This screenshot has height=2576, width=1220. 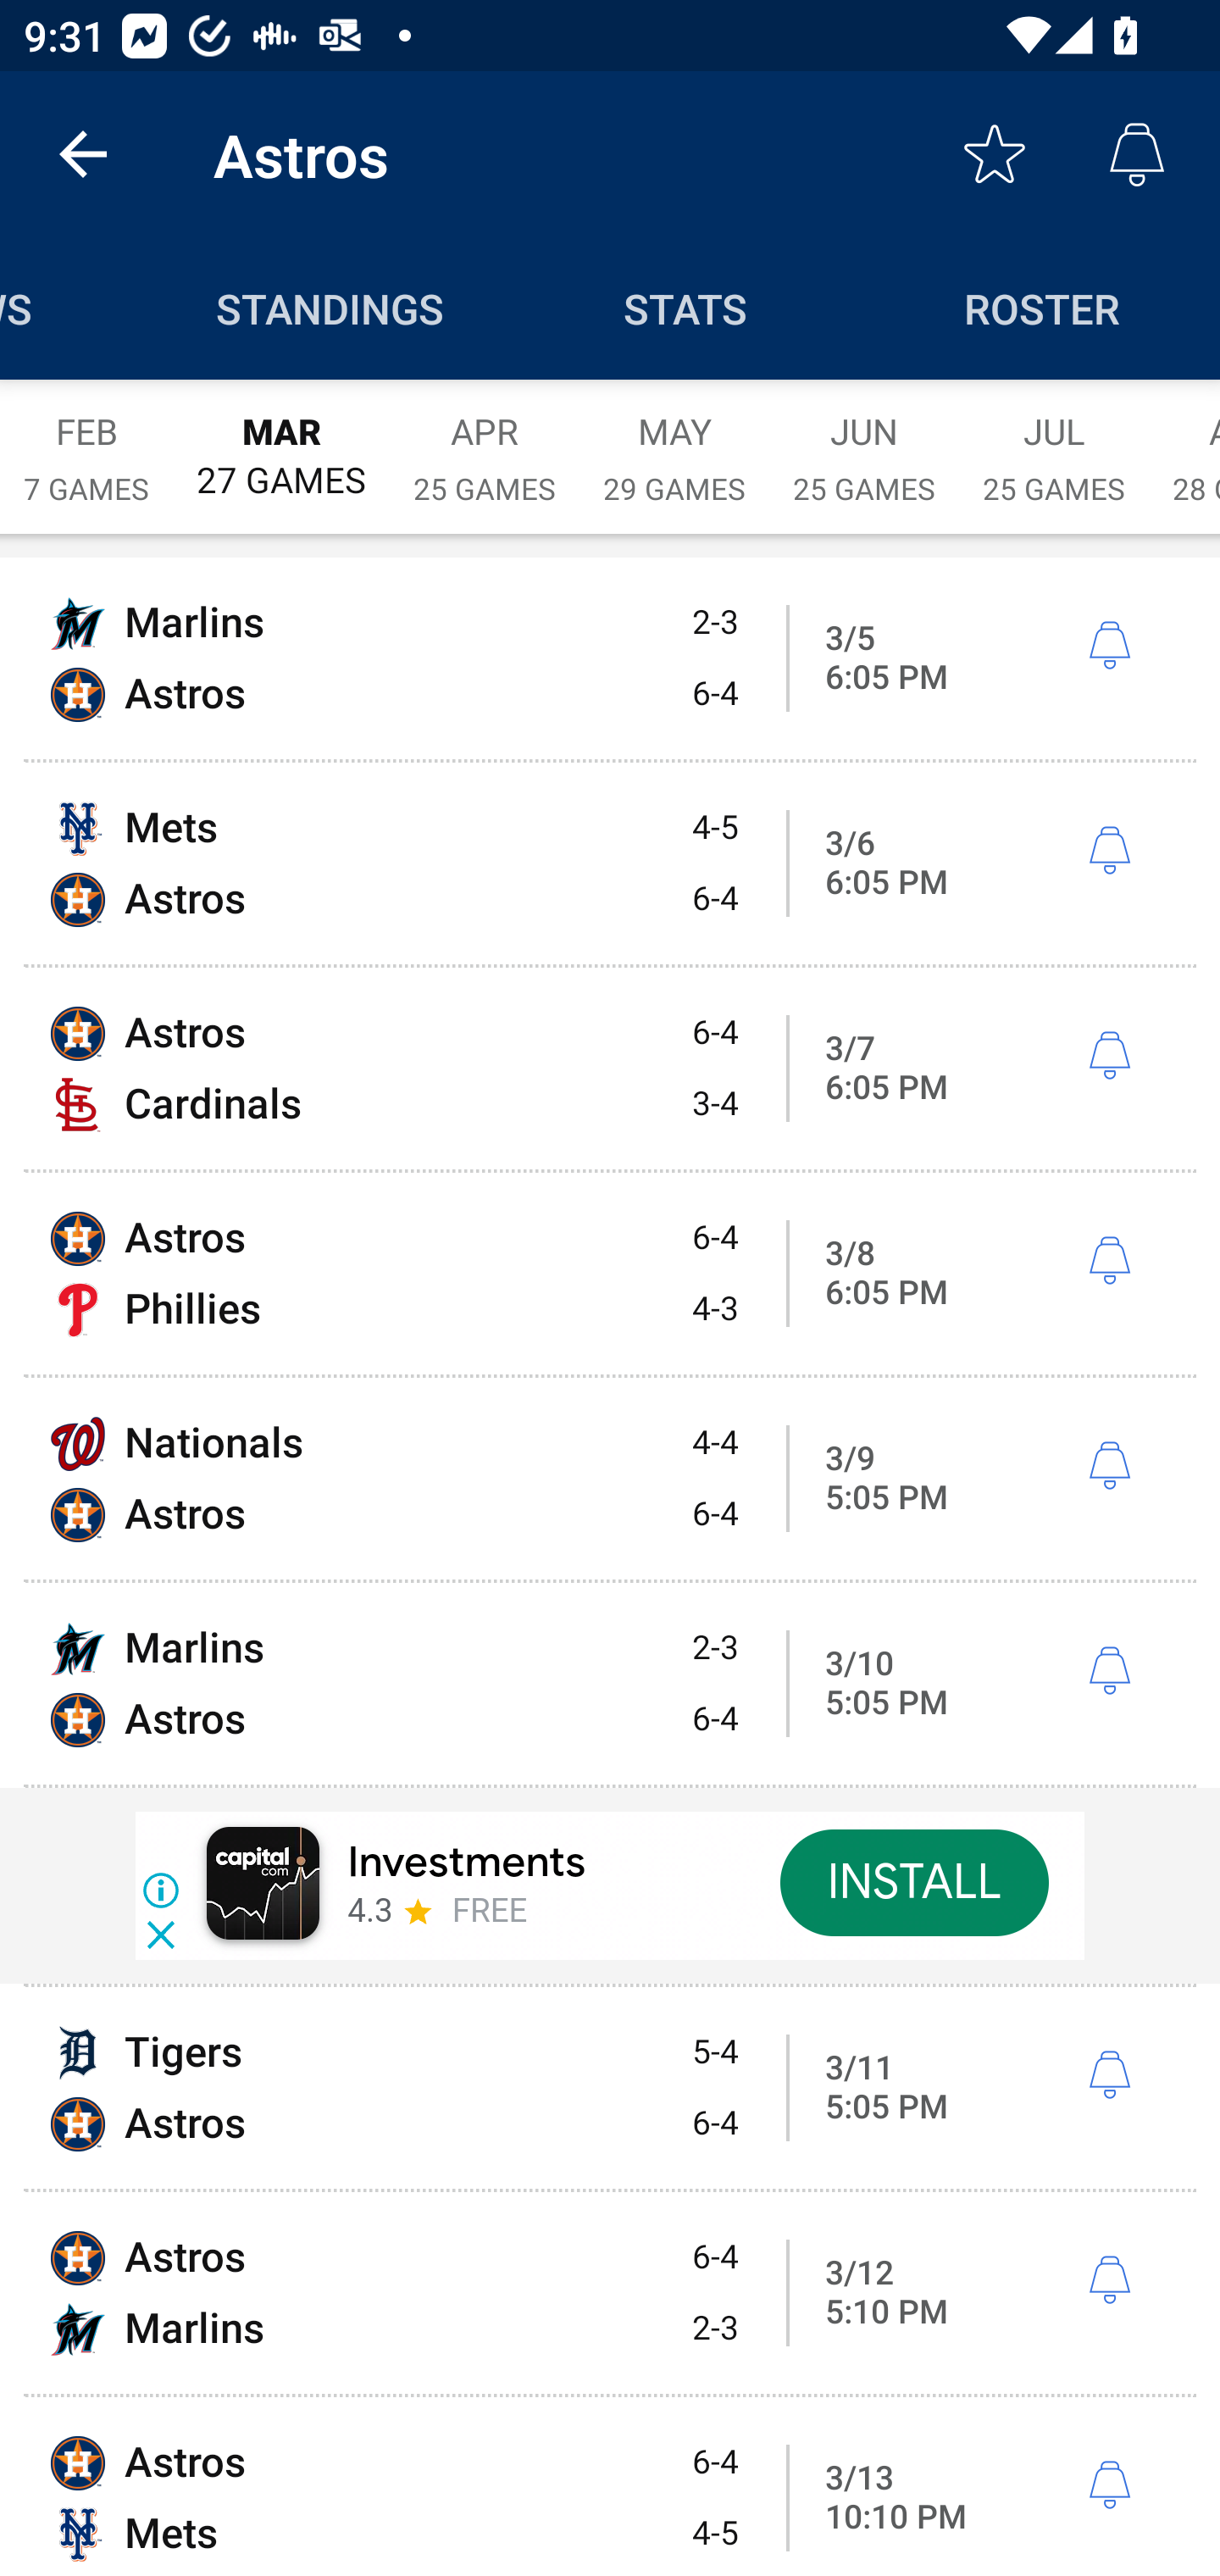 What do you see at coordinates (864, 441) in the screenshot?
I see `JUN 25 GAMES` at bounding box center [864, 441].